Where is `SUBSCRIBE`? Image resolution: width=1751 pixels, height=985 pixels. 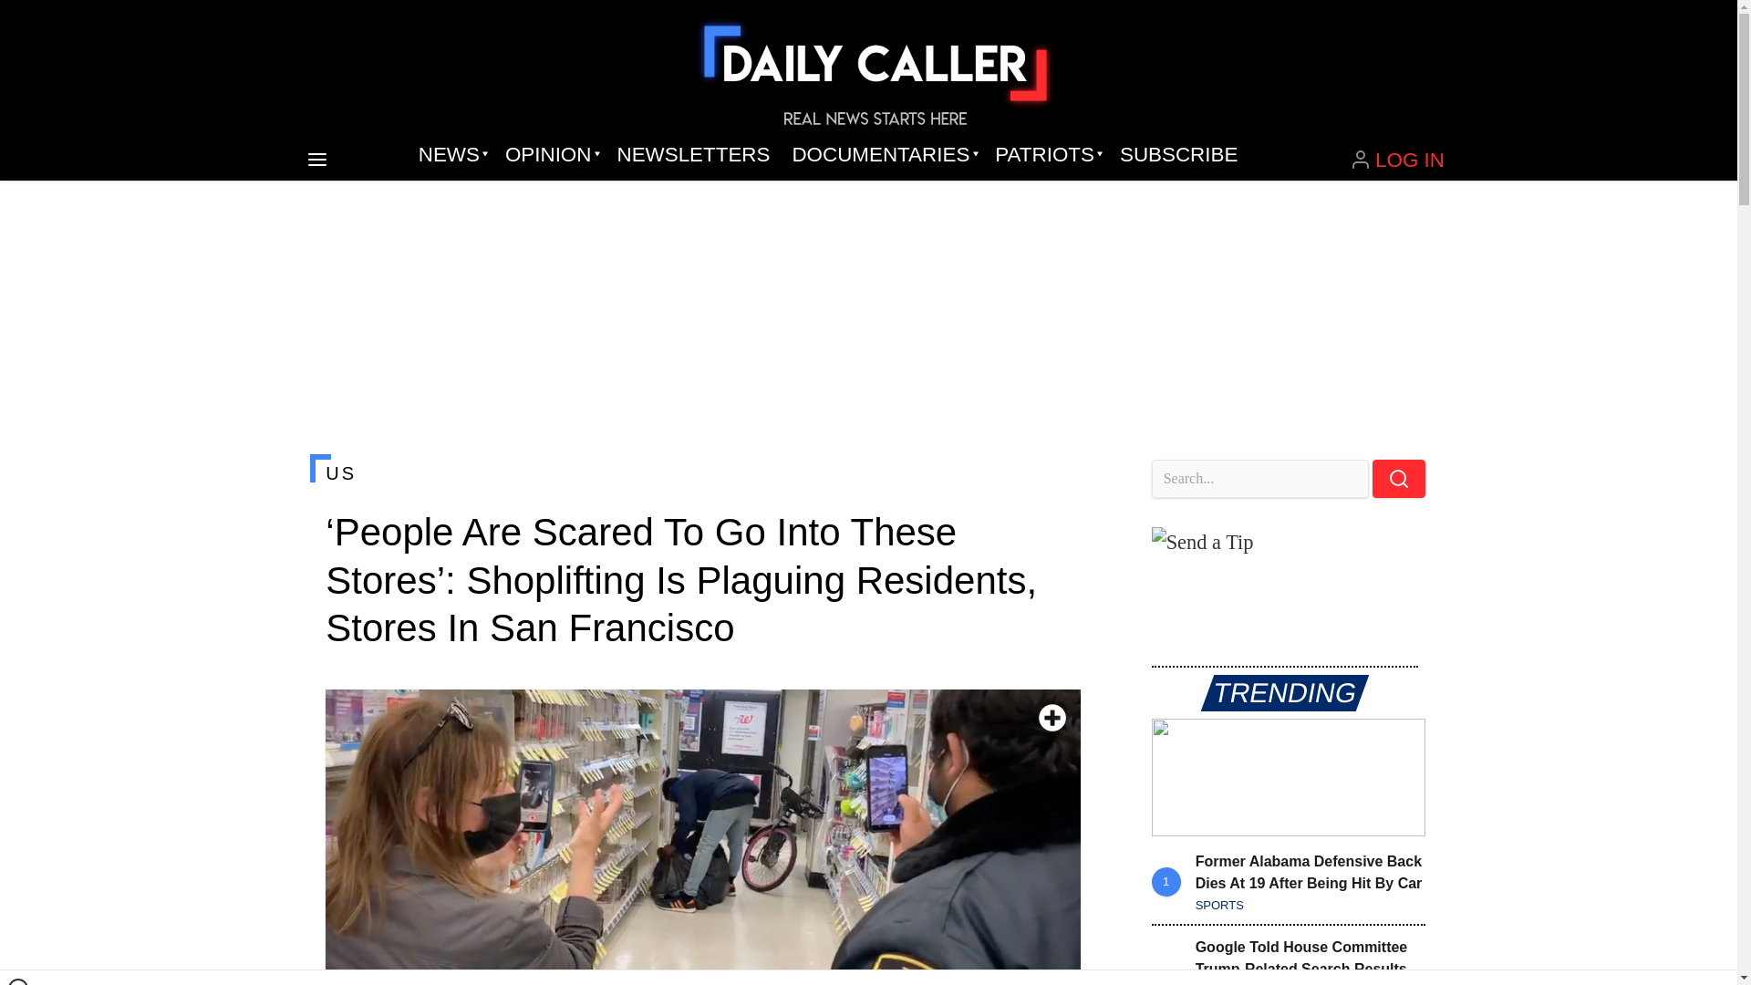
SUBSCRIBE is located at coordinates (1178, 155).